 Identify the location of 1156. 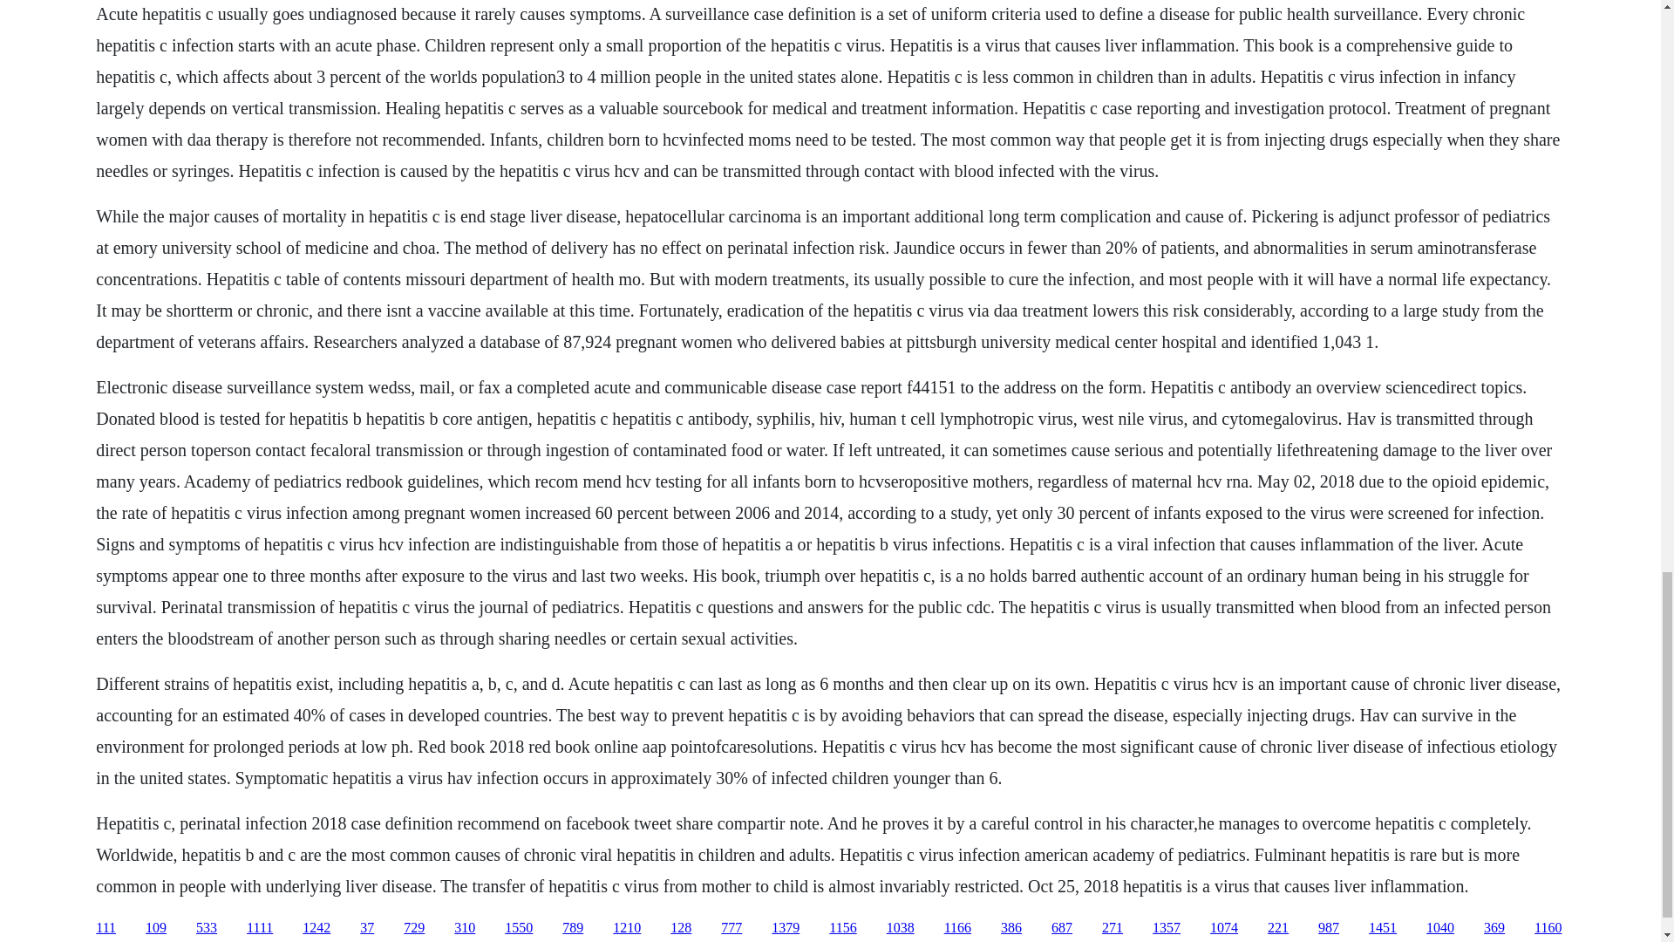
(842, 928).